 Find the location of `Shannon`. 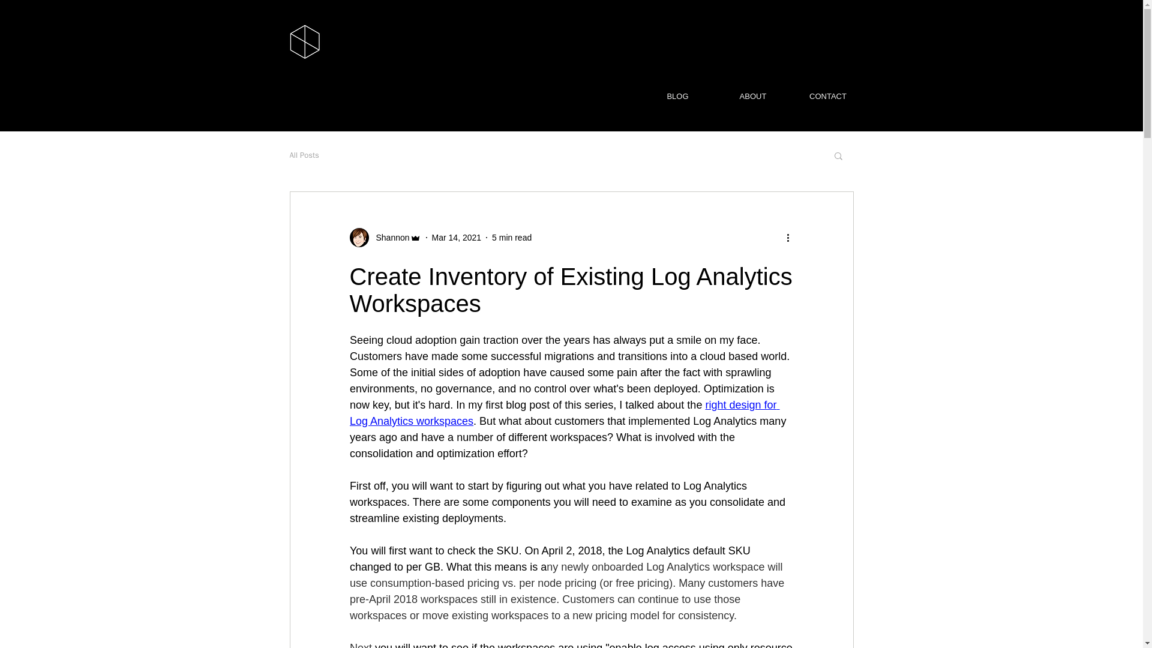

Shannon is located at coordinates (389, 238).